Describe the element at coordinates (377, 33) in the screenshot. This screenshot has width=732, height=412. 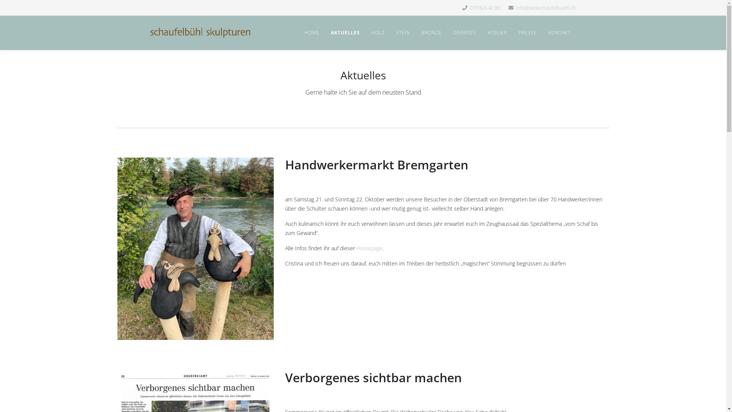
I see `HOLZ` at that location.